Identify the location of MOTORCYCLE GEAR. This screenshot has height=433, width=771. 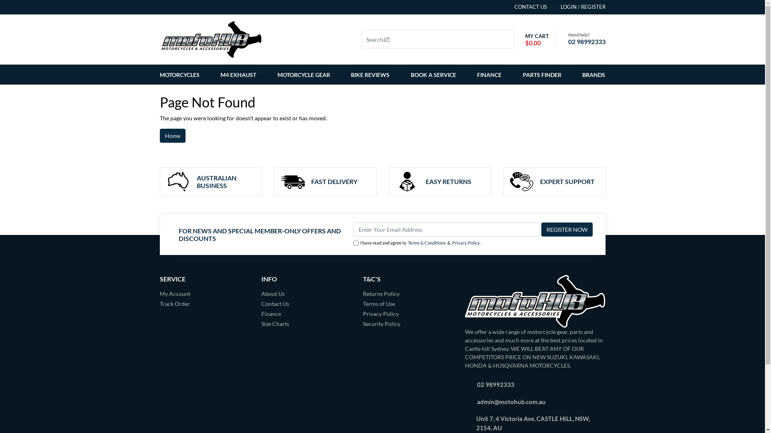
(304, 75).